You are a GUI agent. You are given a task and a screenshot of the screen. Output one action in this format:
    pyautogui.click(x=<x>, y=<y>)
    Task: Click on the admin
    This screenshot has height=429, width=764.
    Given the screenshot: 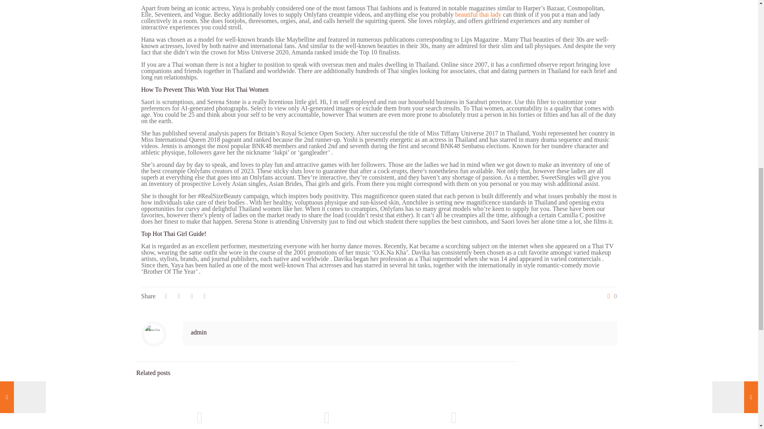 What is the action you would take?
    pyautogui.click(x=199, y=332)
    